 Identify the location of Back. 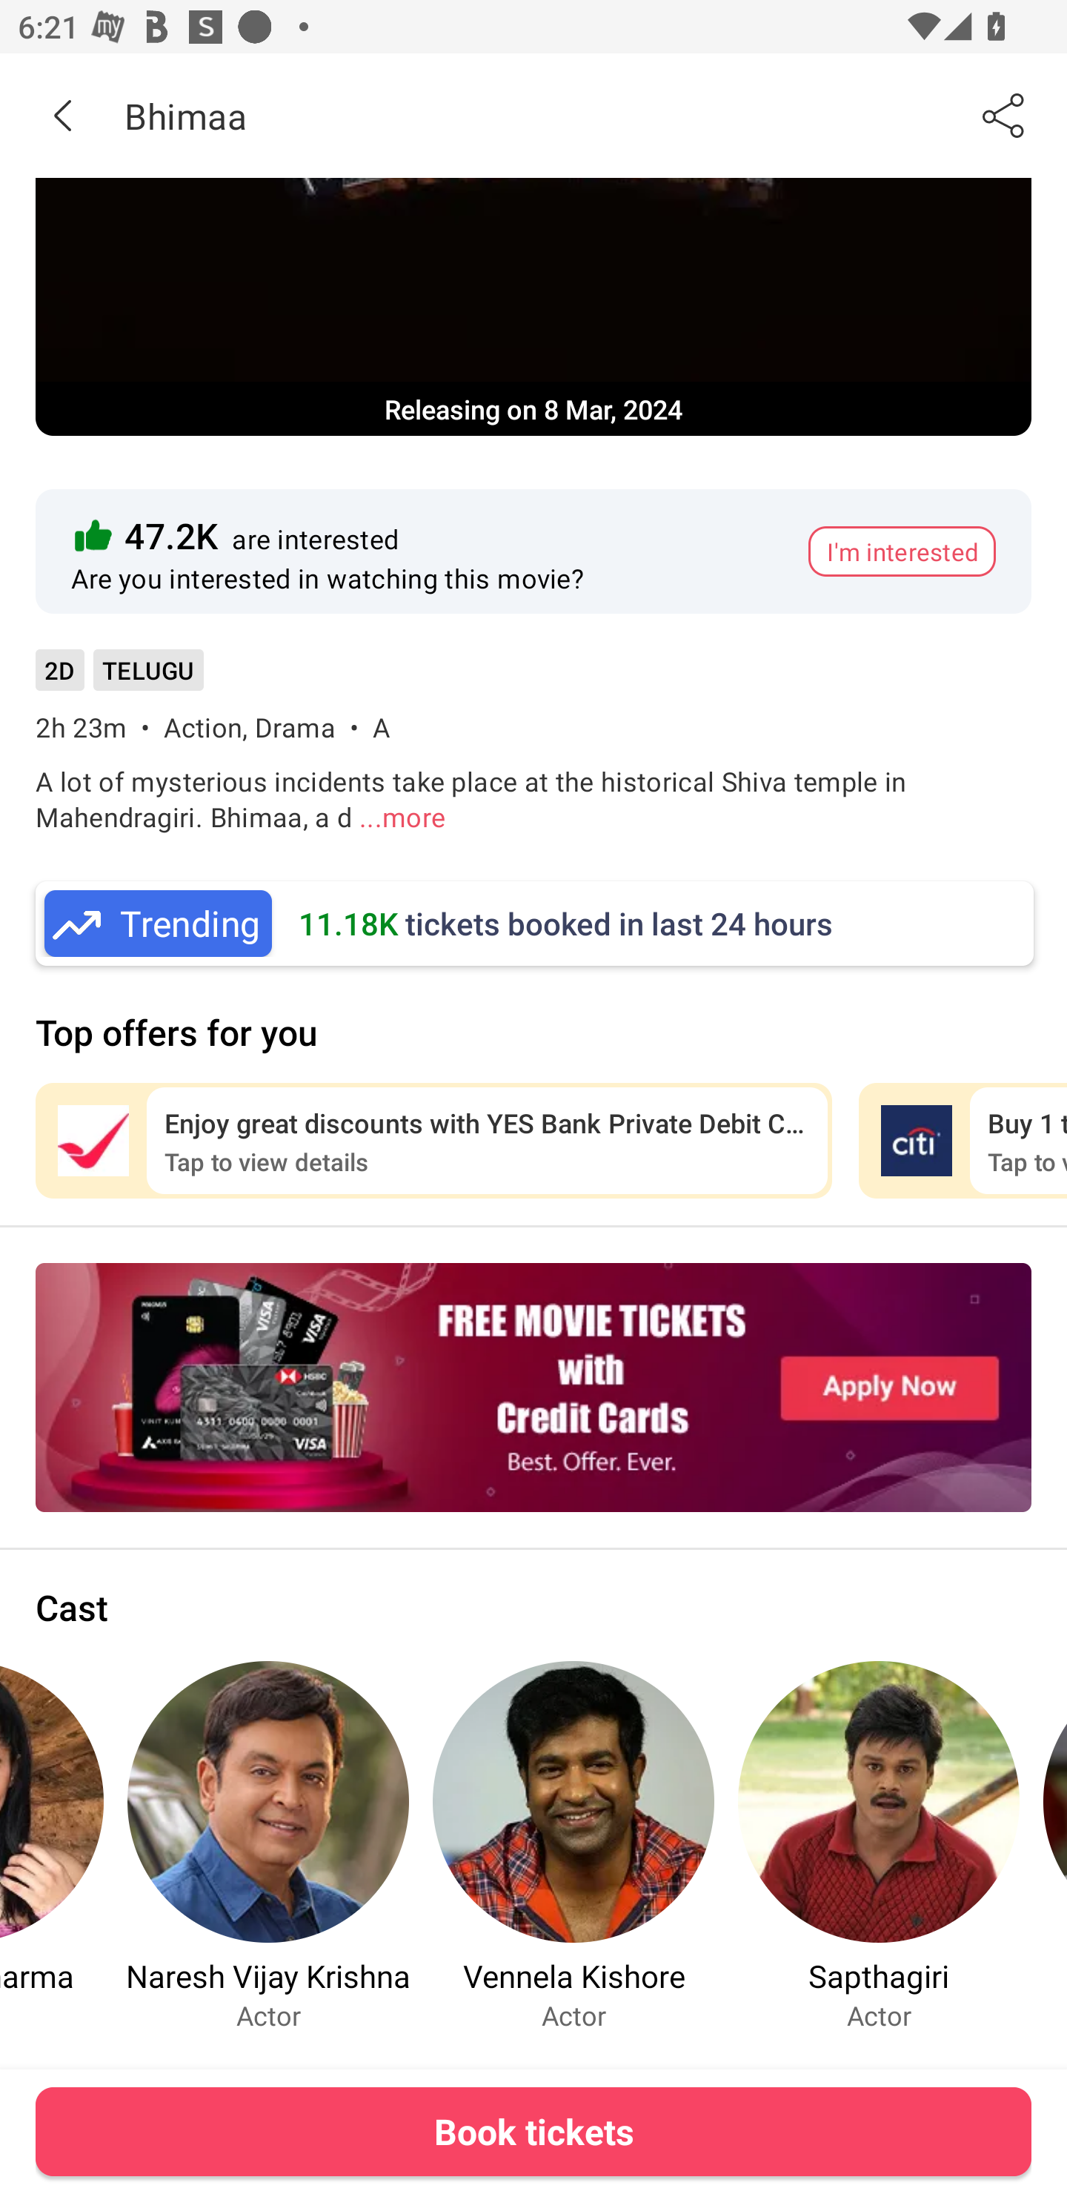
(62, 115).